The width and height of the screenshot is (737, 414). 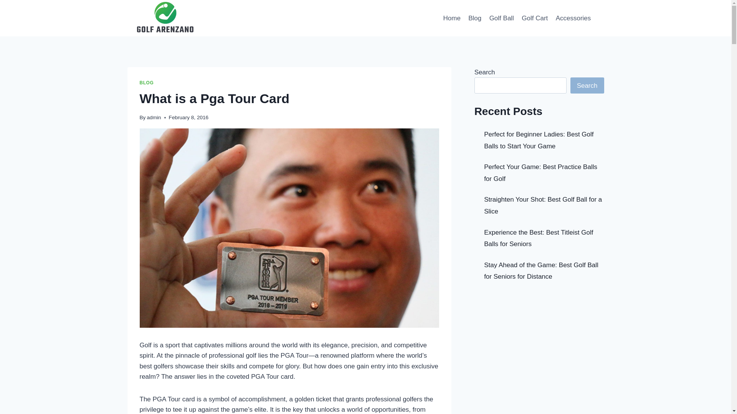 What do you see at coordinates (501, 18) in the screenshot?
I see `Golf Ball` at bounding box center [501, 18].